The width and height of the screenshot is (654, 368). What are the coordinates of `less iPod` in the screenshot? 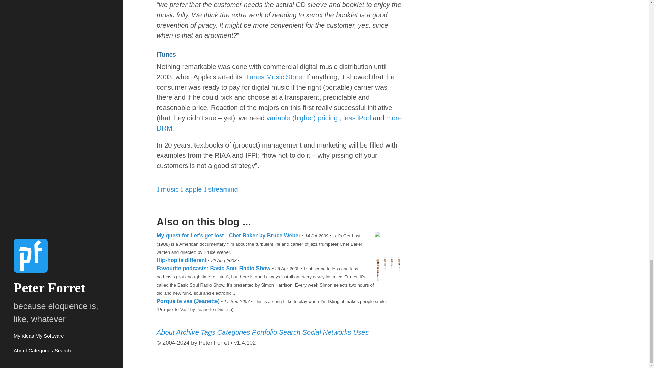 It's located at (357, 118).